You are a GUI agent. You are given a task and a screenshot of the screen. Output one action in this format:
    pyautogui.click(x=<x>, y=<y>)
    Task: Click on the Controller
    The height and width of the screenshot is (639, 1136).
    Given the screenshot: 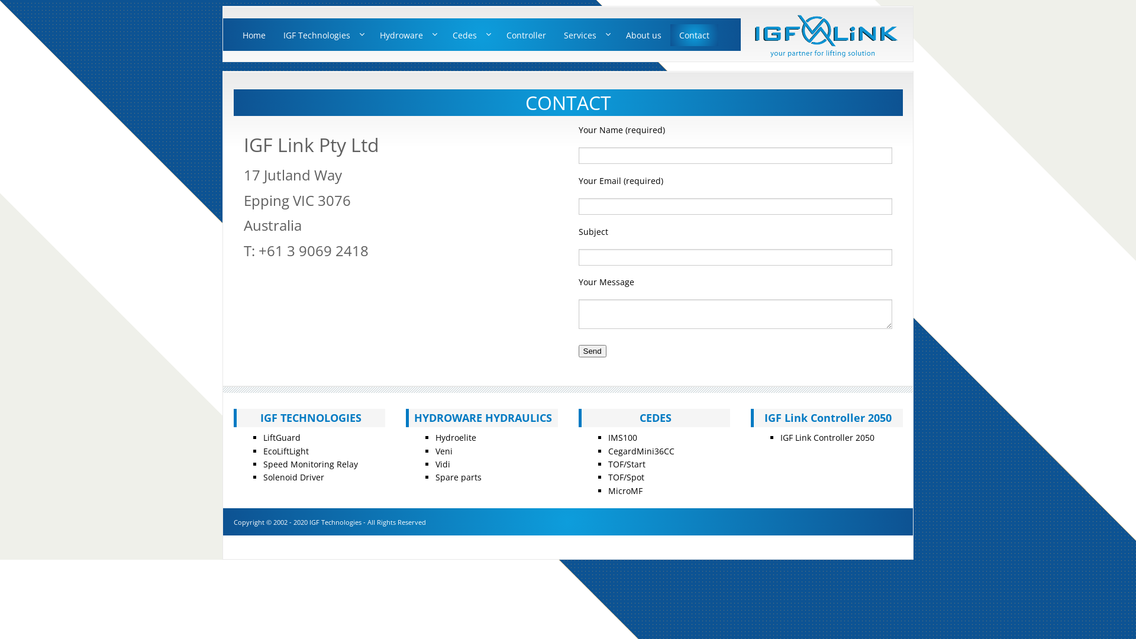 What is the action you would take?
    pyautogui.click(x=525, y=35)
    